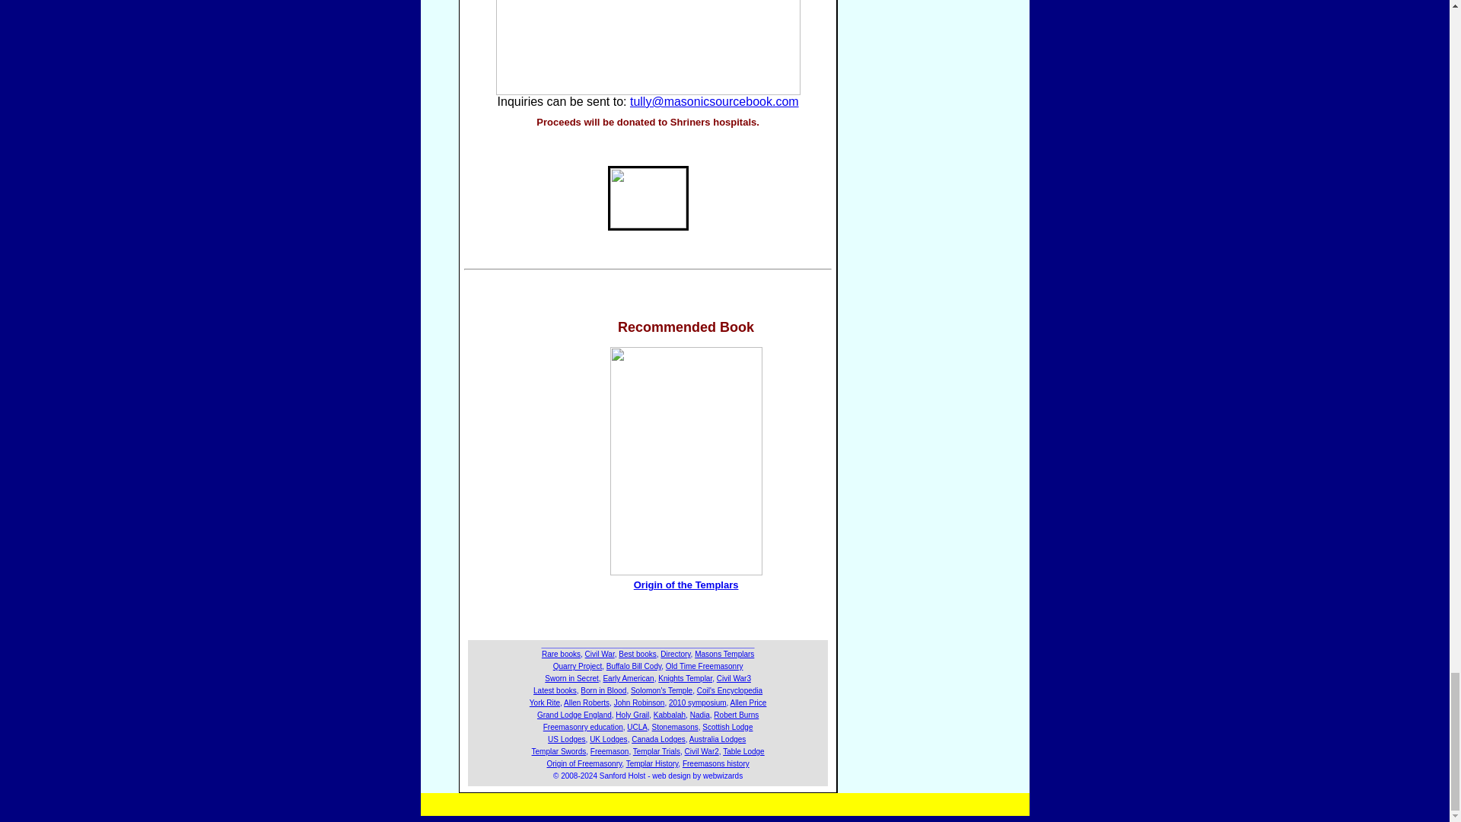 The width and height of the screenshot is (1461, 822). What do you see at coordinates (586, 703) in the screenshot?
I see `Allen Roberts` at bounding box center [586, 703].